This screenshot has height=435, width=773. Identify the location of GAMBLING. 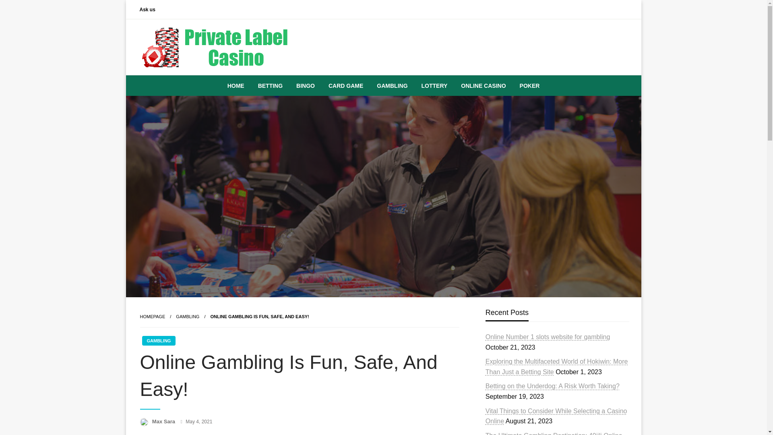
(158, 340).